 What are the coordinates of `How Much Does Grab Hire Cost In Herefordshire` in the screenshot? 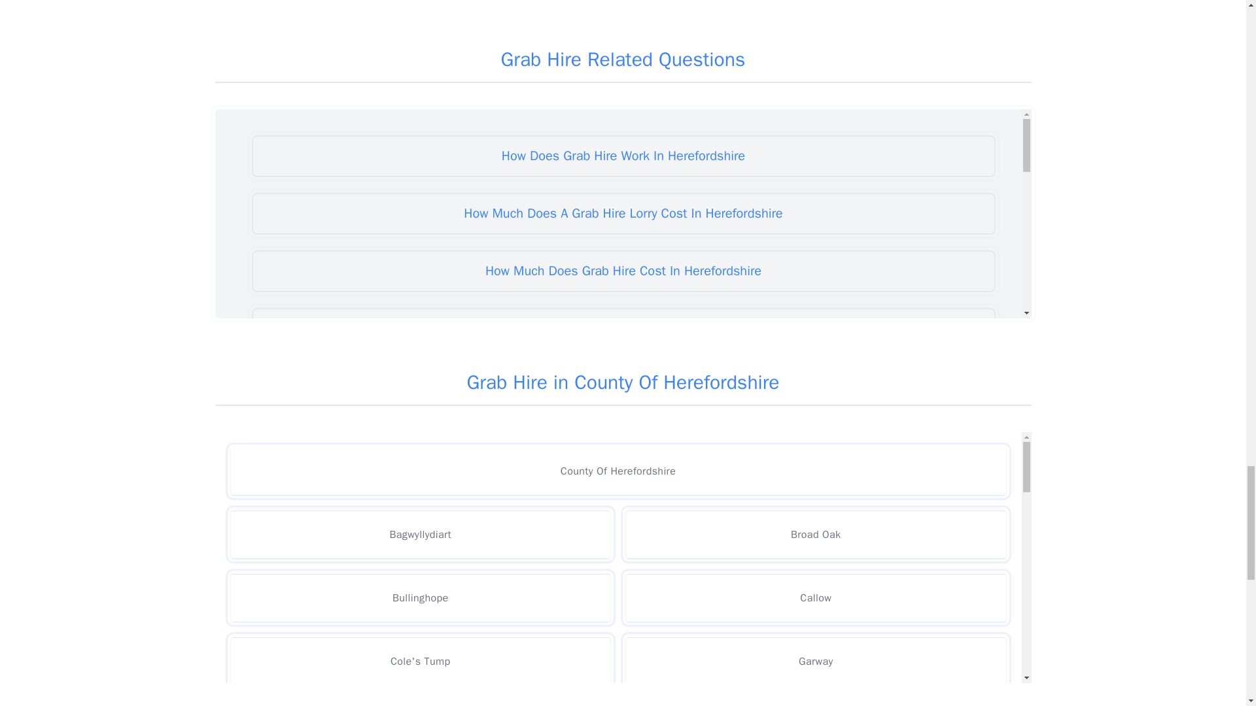 It's located at (623, 271).